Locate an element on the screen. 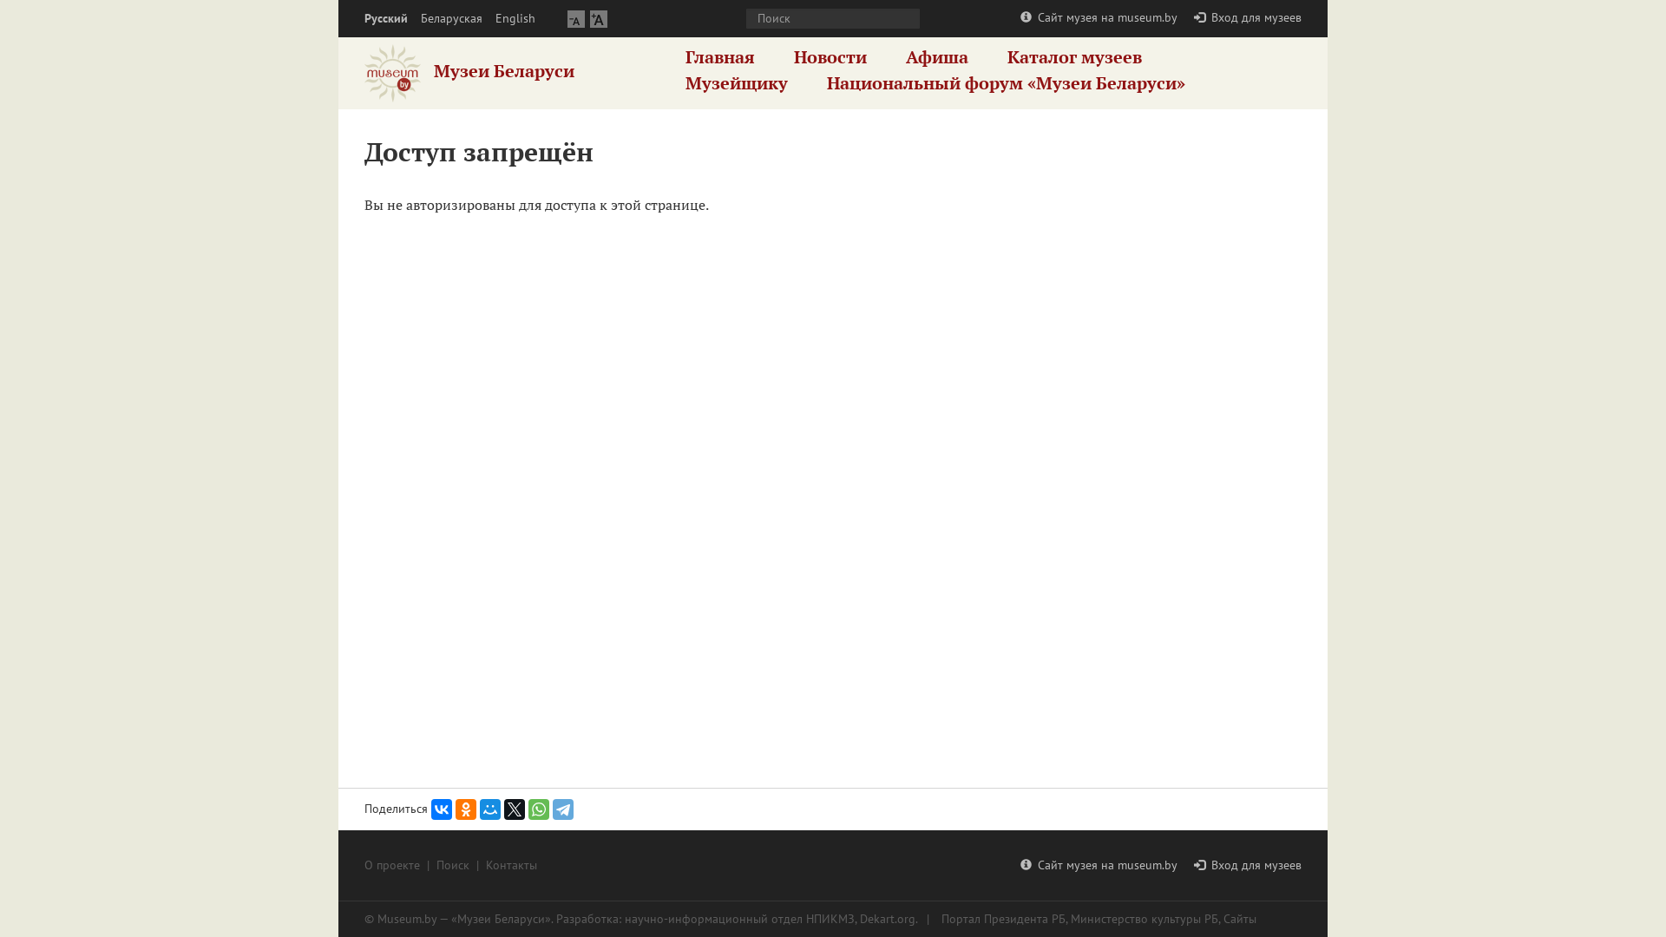 This screenshot has width=1666, height=937. English is located at coordinates (515, 19).